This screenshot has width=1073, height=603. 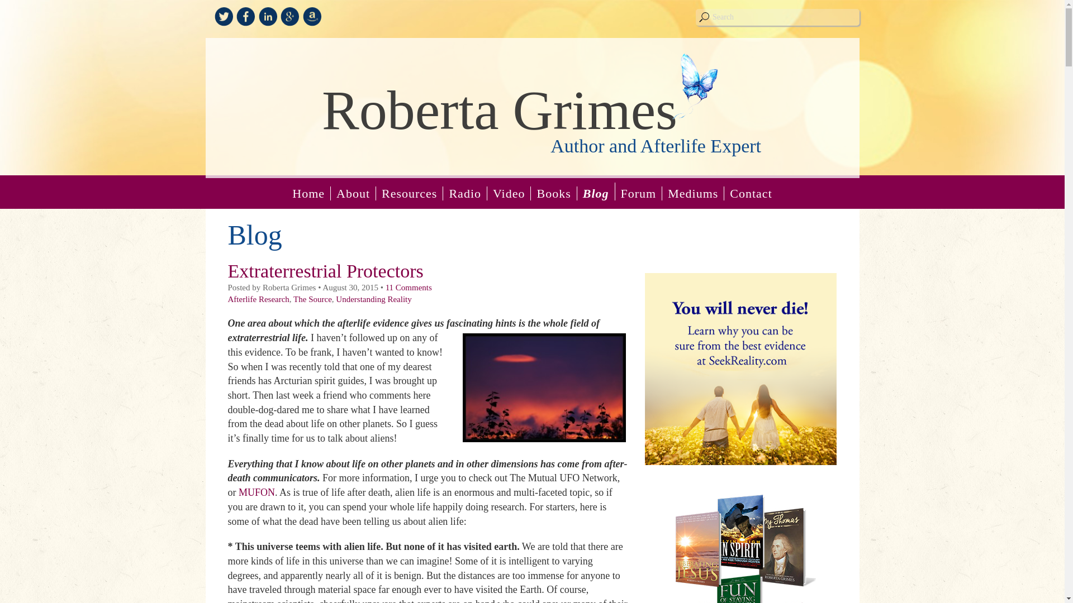 I want to click on About, so click(x=353, y=193).